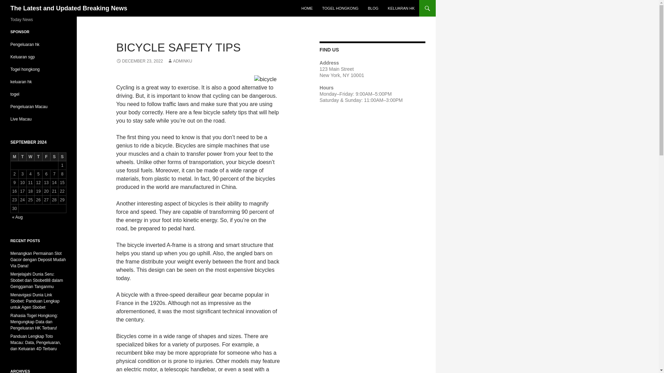 Image resolution: width=664 pixels, height=373 pixels. What do you see at coordinates (25, 69) in the screenshot?
I see `Togel hongkong` at bounding box center [25, 69].